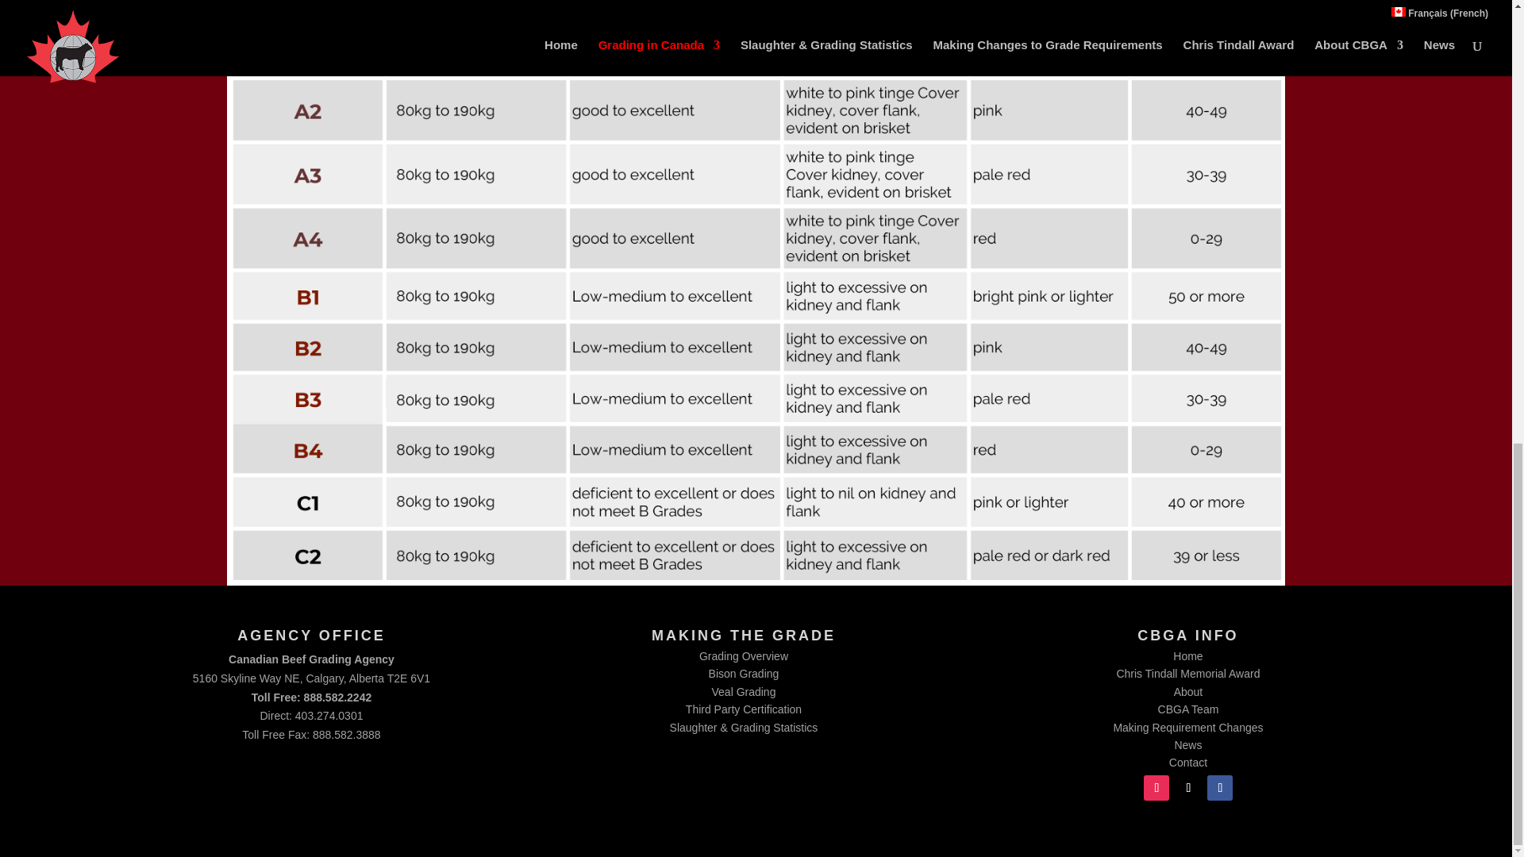 The width and height of the screenshot is (1524, 857). I want to click on Follow on Instagram, so click(1156, 787).